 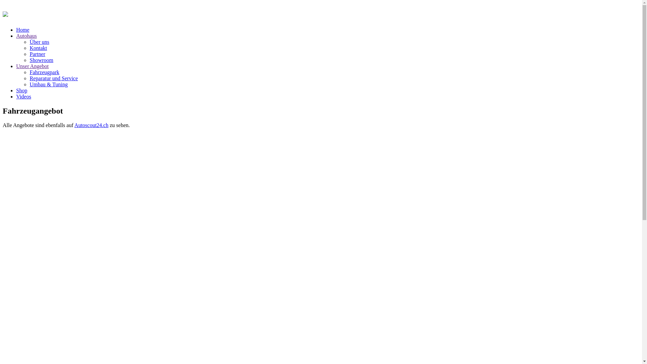 I want to click on Showroom, so click(x=41, y=60).